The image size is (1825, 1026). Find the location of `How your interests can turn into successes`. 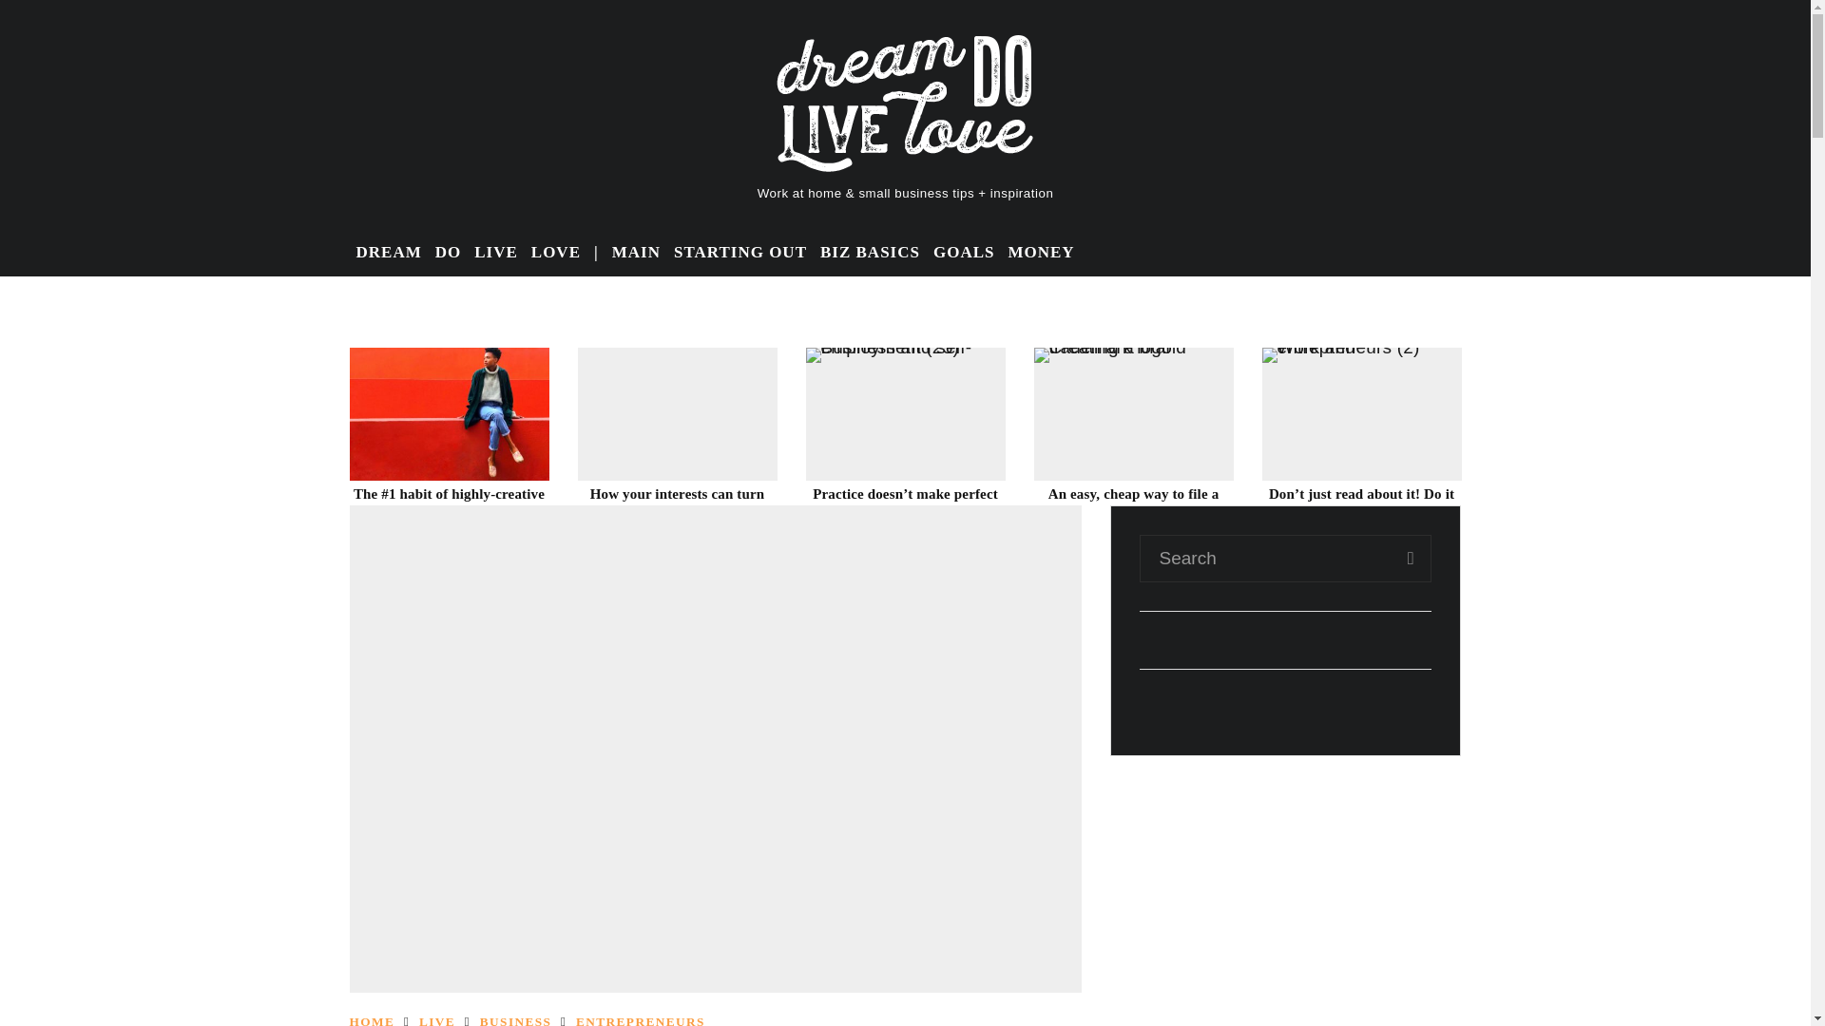

How your interests can turn into successes is located at coordinates (677, 502).